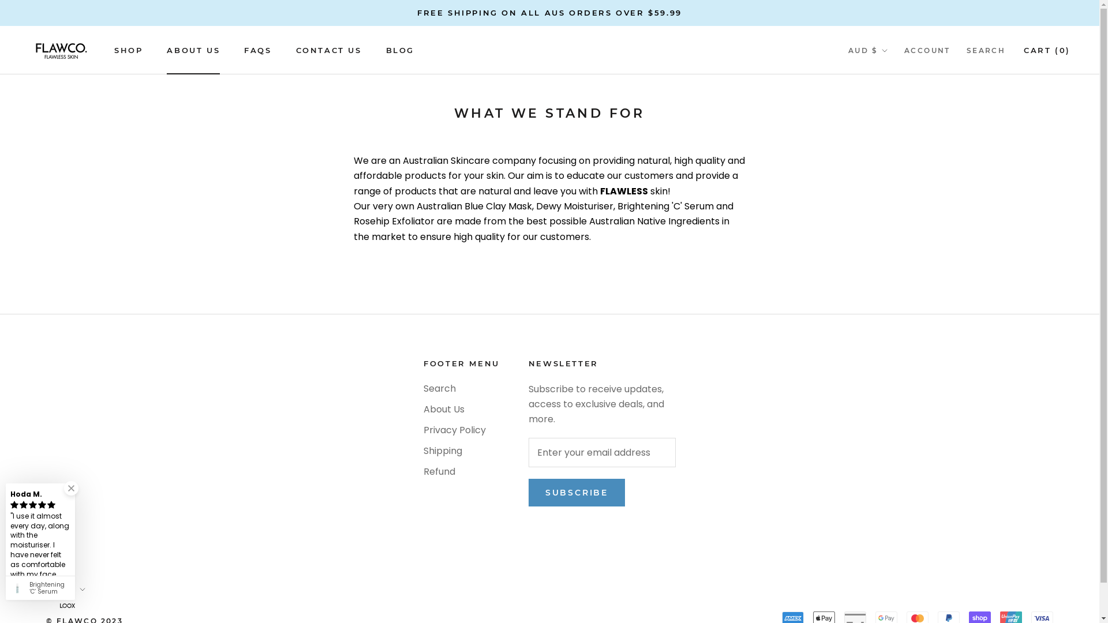 The width and height of the screenshot is (1108, 623). Describe the element at coordinates (577, 493) in the screenshot. I see `SUBSCRIBE` at that location.